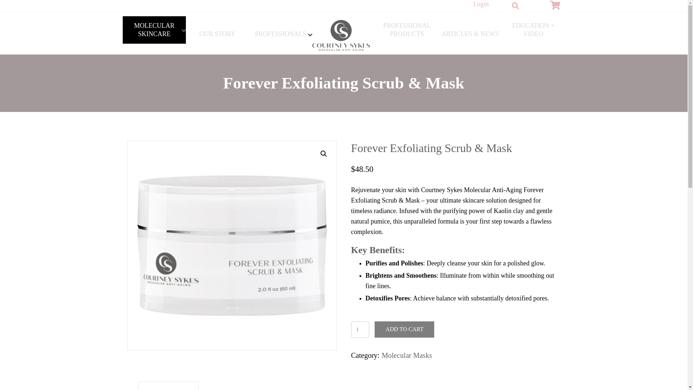  What do you see at coordinates (360, 329) in the screenshot?
I see `1` at bounding box center [360, 329].